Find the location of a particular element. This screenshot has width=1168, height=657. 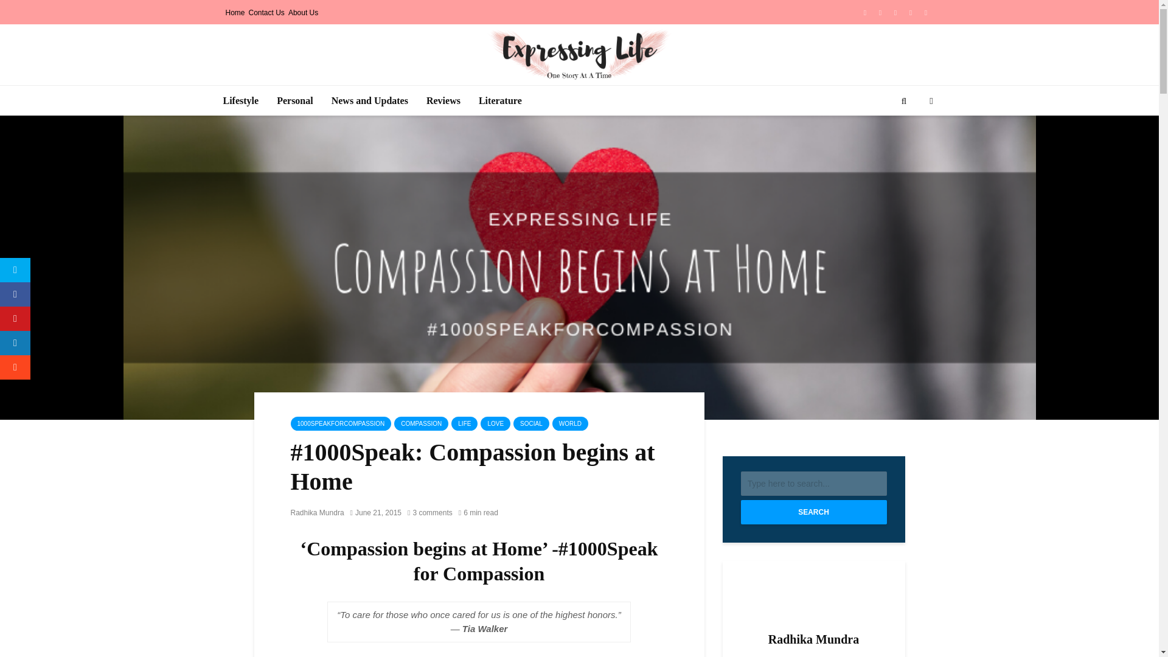

Reviews is located at coordinates (443, 101).